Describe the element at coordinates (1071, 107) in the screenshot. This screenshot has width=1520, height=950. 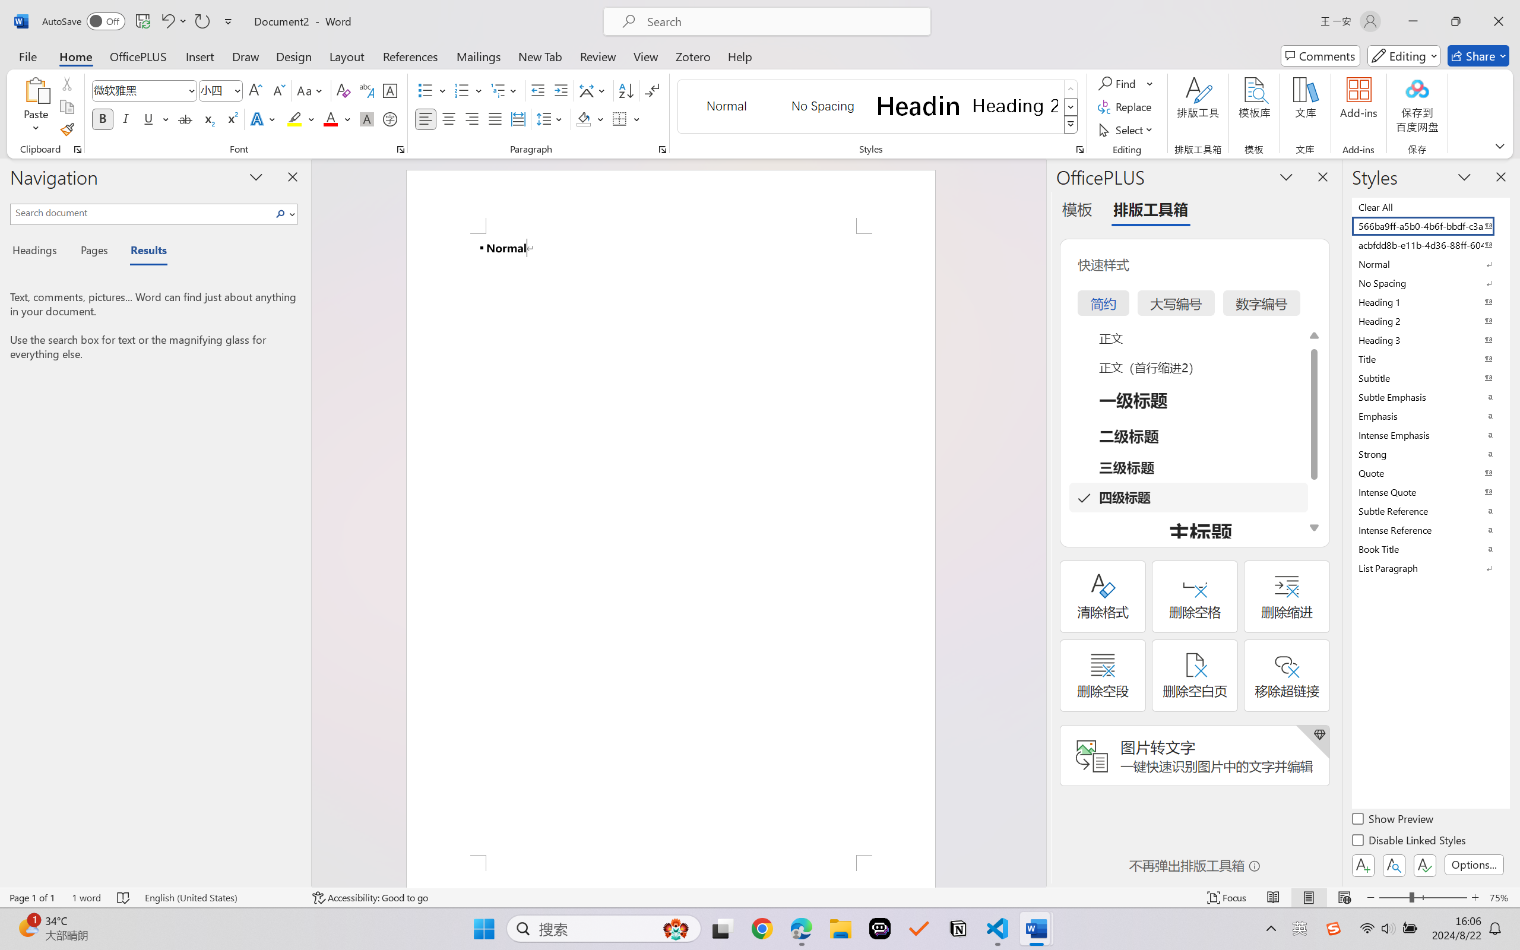
I see `Row Down` at that location.